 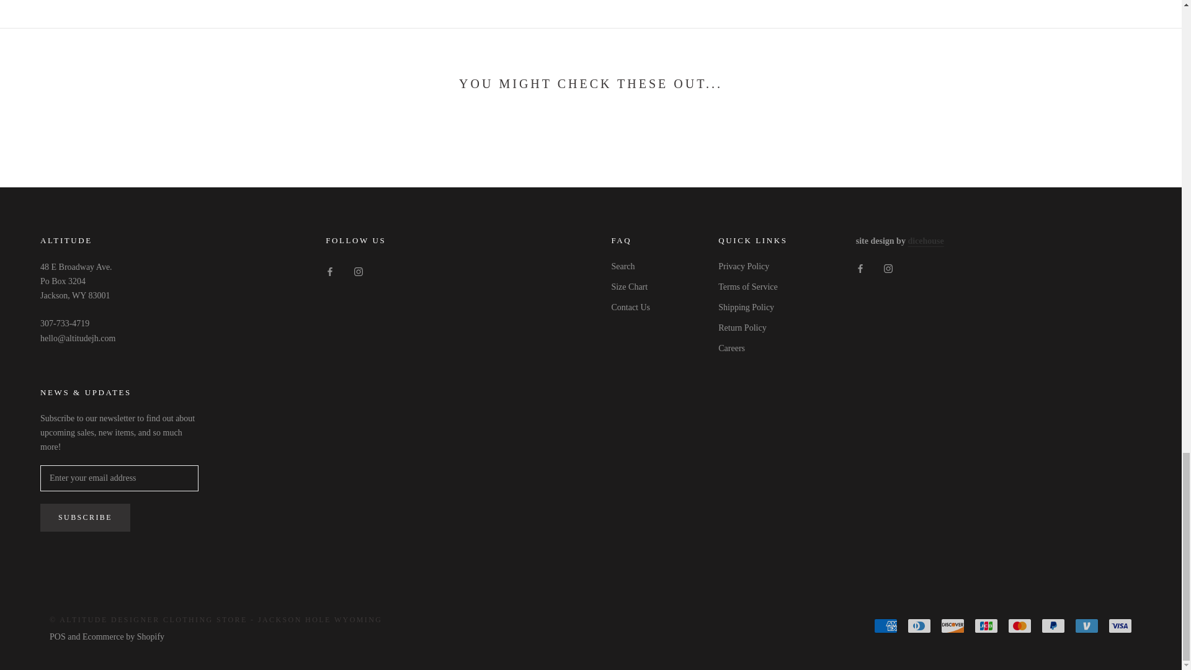 What do you see at coordinates (953, 625) in the screenshot?
I see `Discover` at bounding box center [953, 625].